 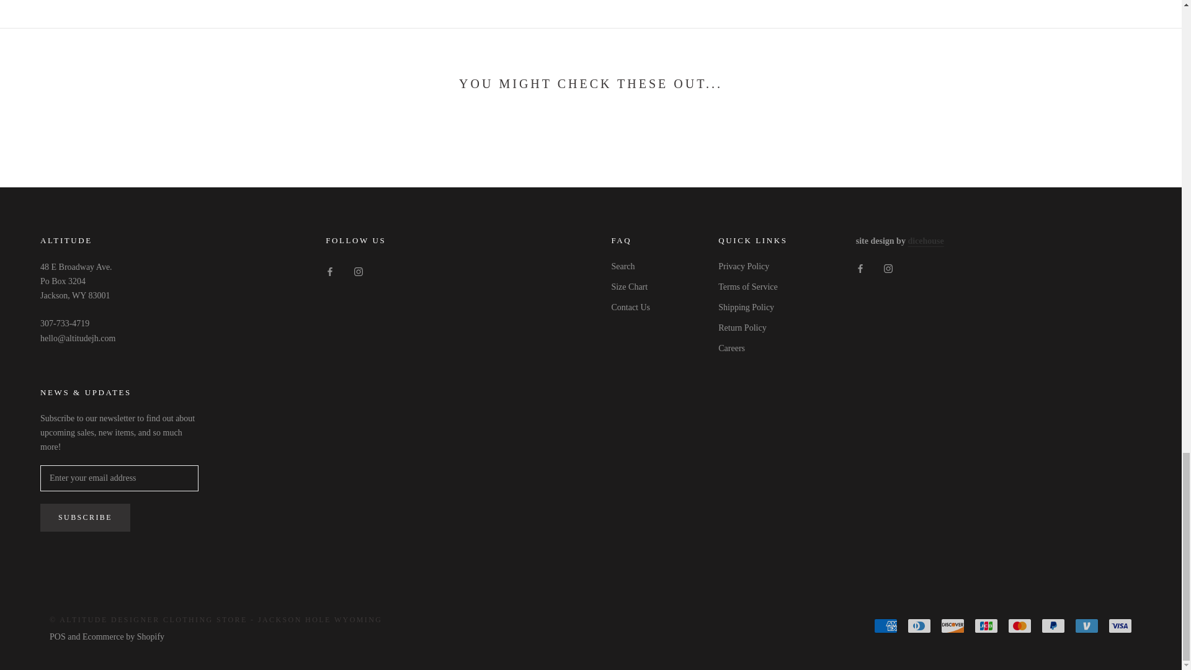 What do you see at coordinates (953, 625) in the screenshot?
I see `Discover` at bounding box center [953, 625].